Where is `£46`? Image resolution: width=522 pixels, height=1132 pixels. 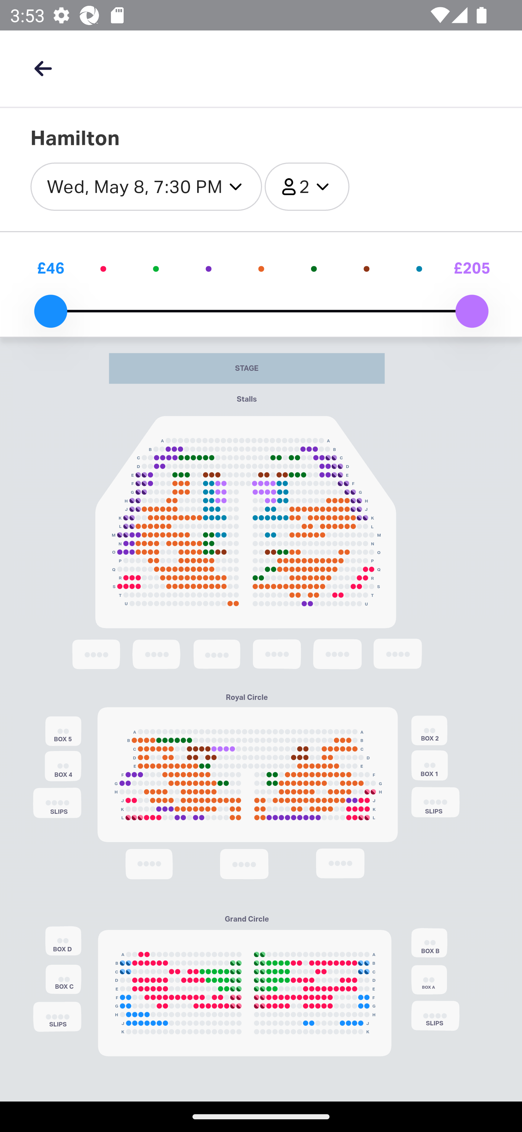 £46 is located at coordinates (50, 268).